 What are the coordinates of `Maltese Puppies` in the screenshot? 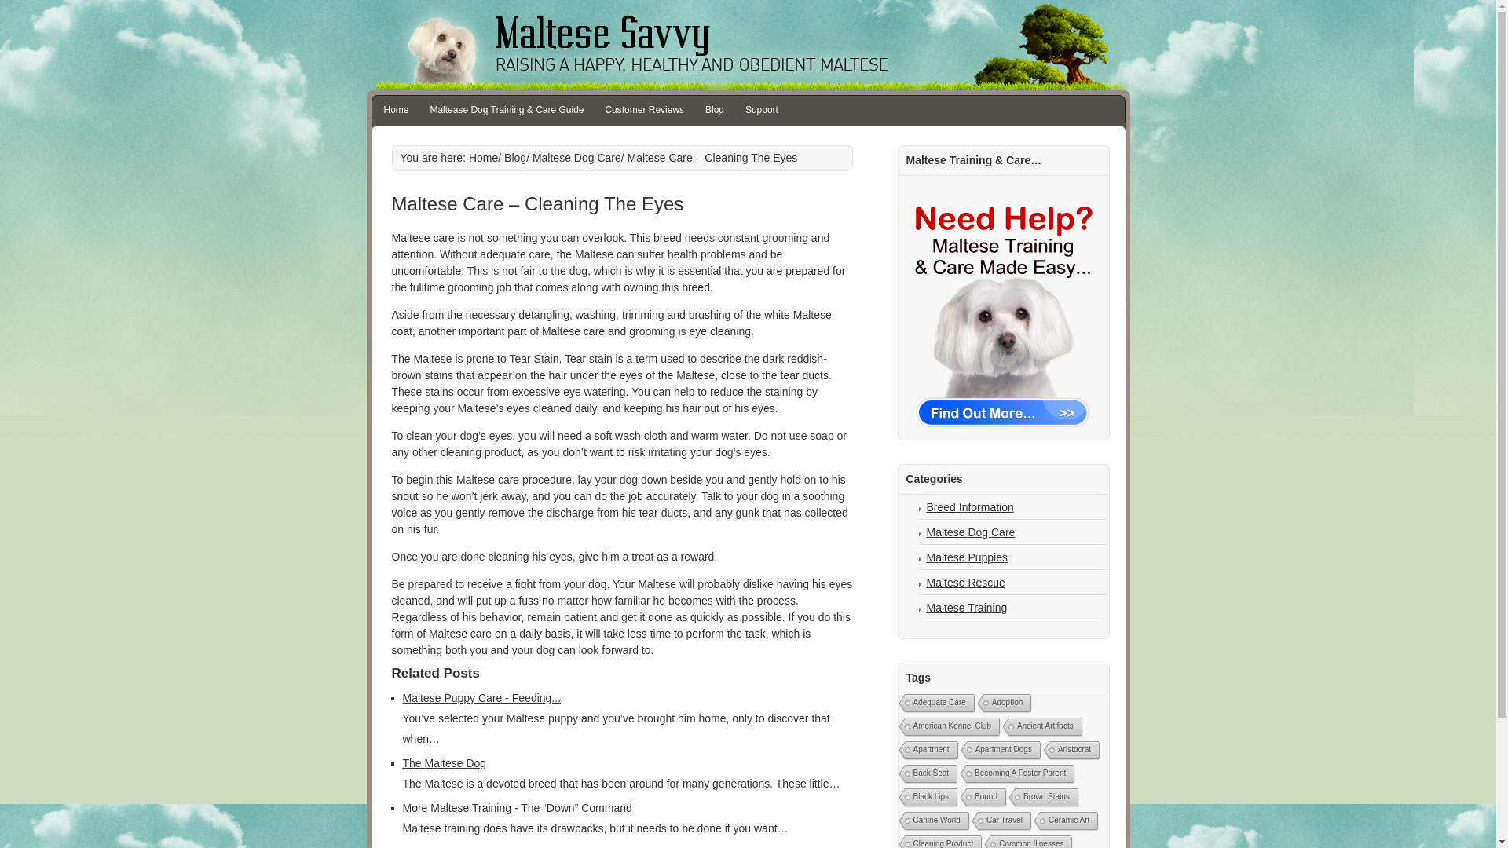 It's located at (968, 557).